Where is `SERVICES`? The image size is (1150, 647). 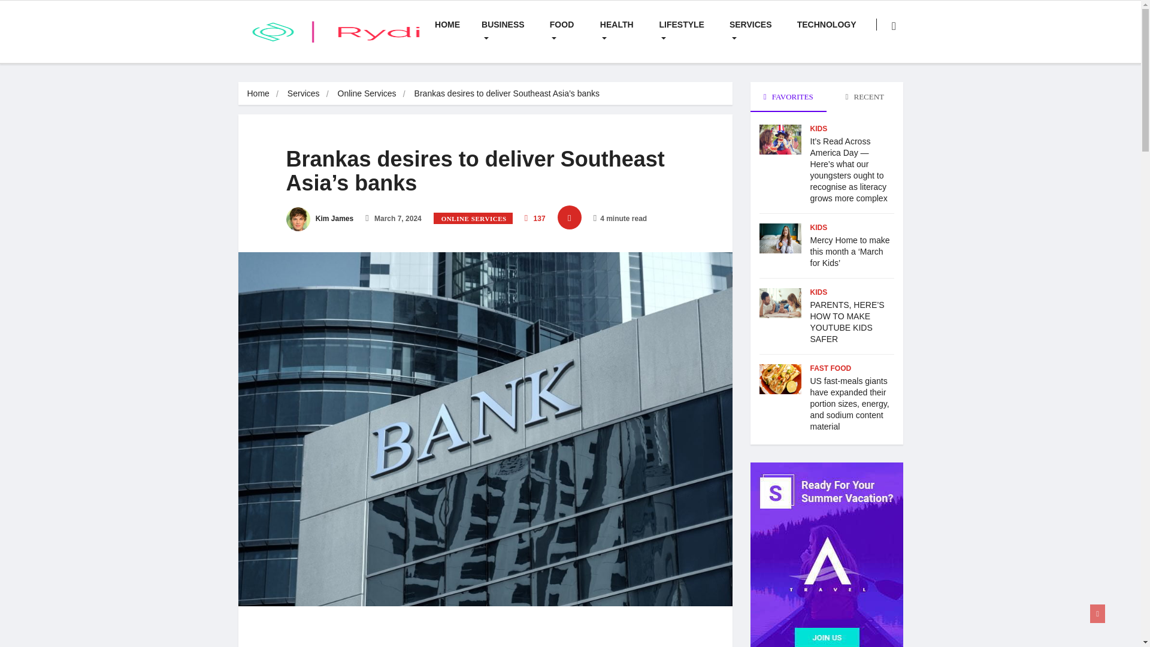 SERVICES is located at coordinates (752, 31).